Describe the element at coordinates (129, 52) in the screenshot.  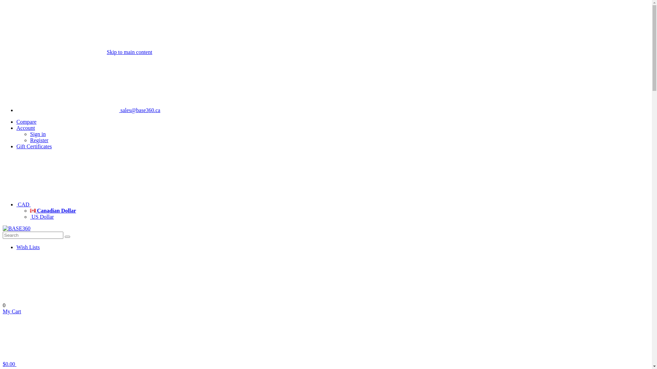
I see `Skip to main content` at that location.